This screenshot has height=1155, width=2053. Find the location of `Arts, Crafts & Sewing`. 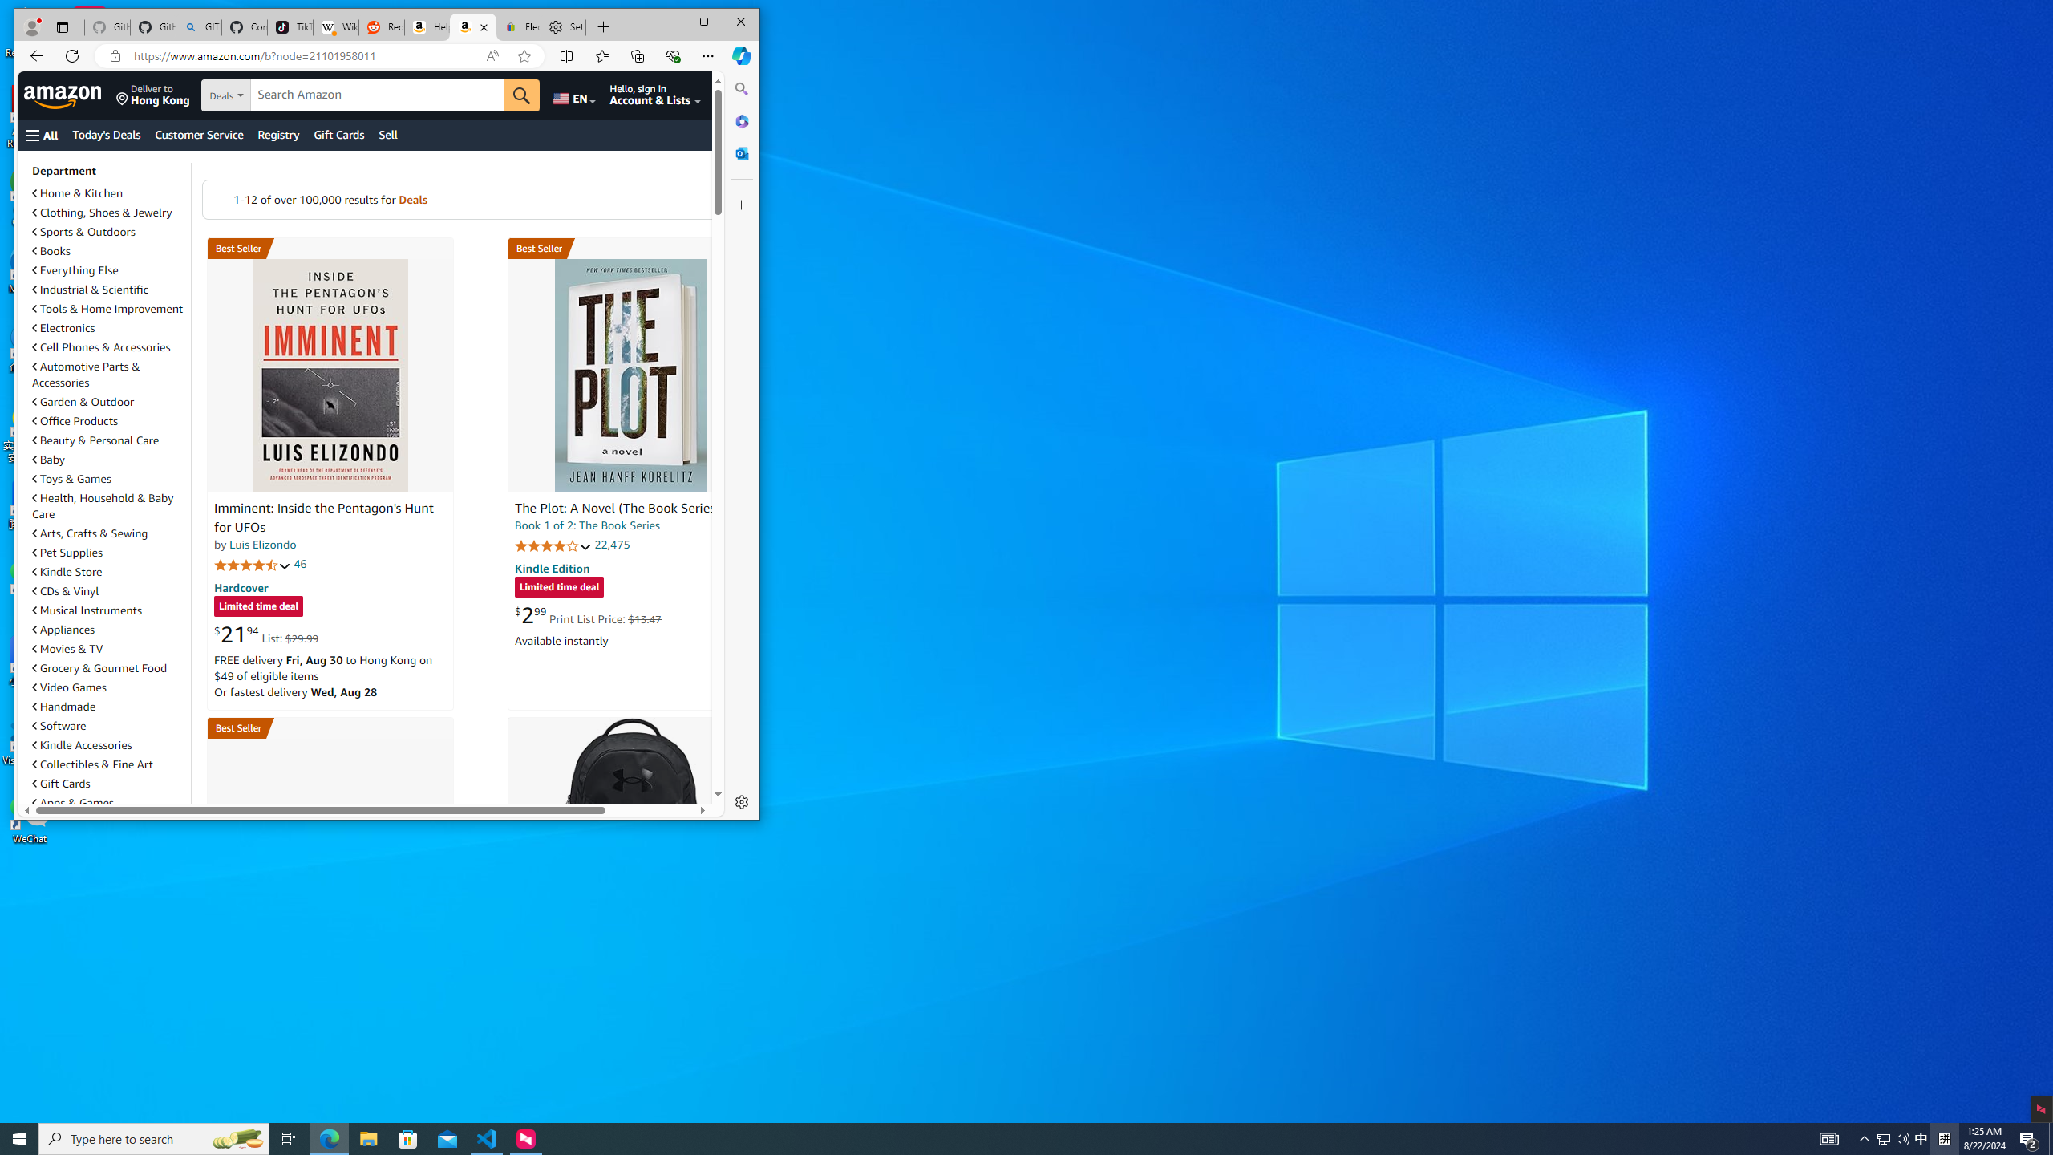

Arts, Crafts & Sewing is located at coordinates (109, 533).